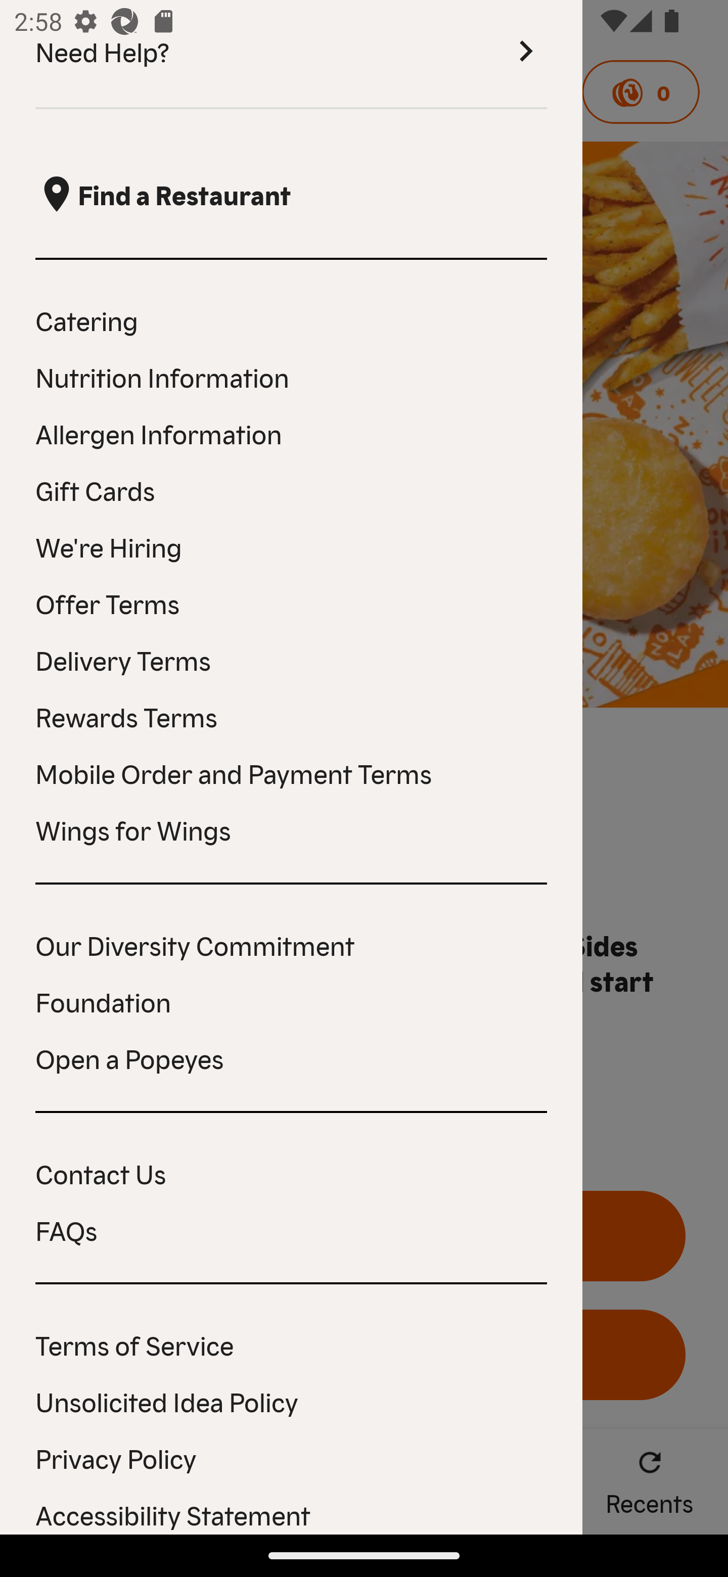  What do you see at coordinates (291, 1401) in the screenshot?
I see `Unsolicited Idea Policy` at bounding box center [291, 1401].